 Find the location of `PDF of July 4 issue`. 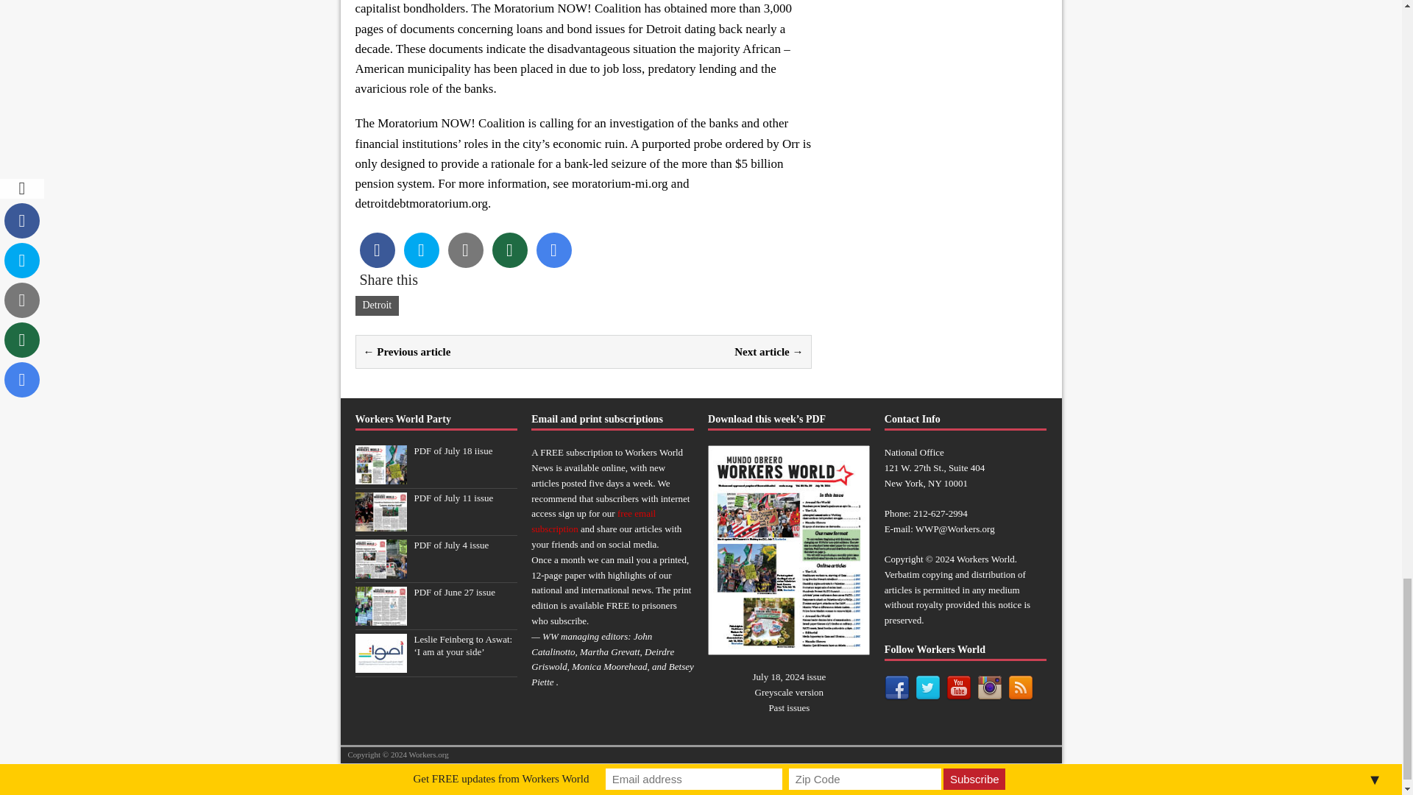

PDF of July 4 issue is located at coordinates (451, 545).